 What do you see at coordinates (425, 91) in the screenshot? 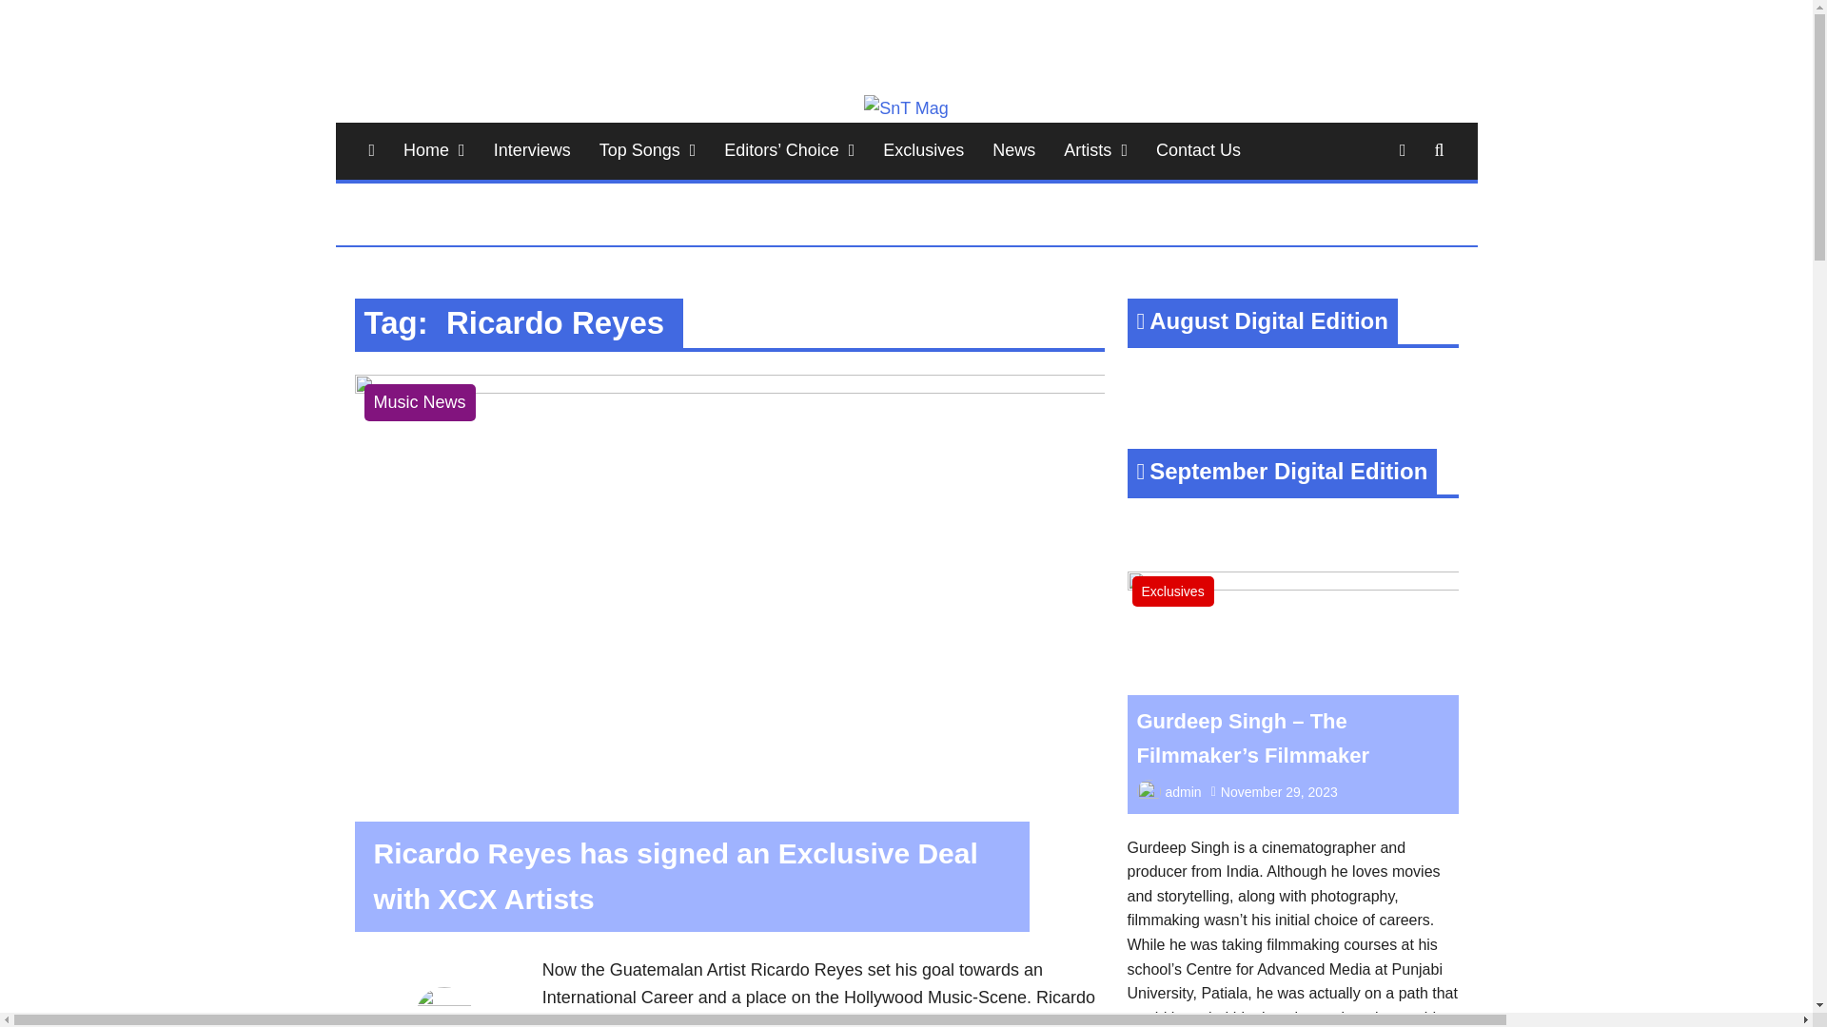
I see `SnT Mag` at bounding box center [425, 91].